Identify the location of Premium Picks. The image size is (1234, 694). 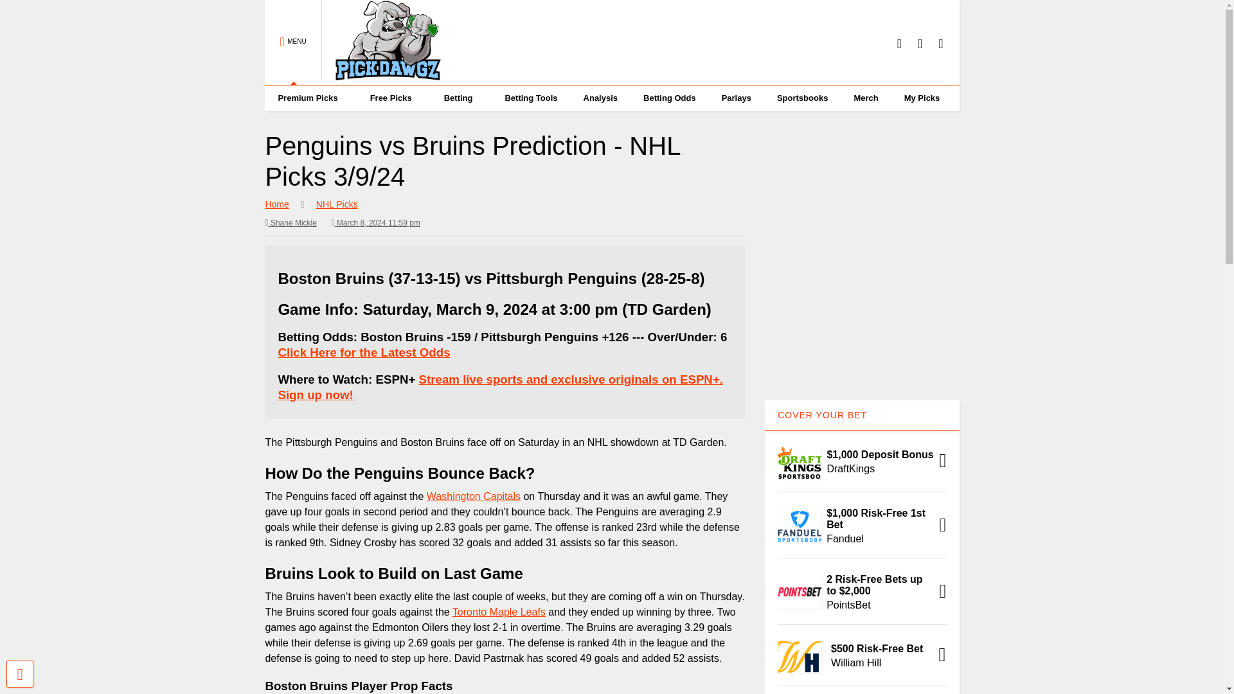
(310, 98).